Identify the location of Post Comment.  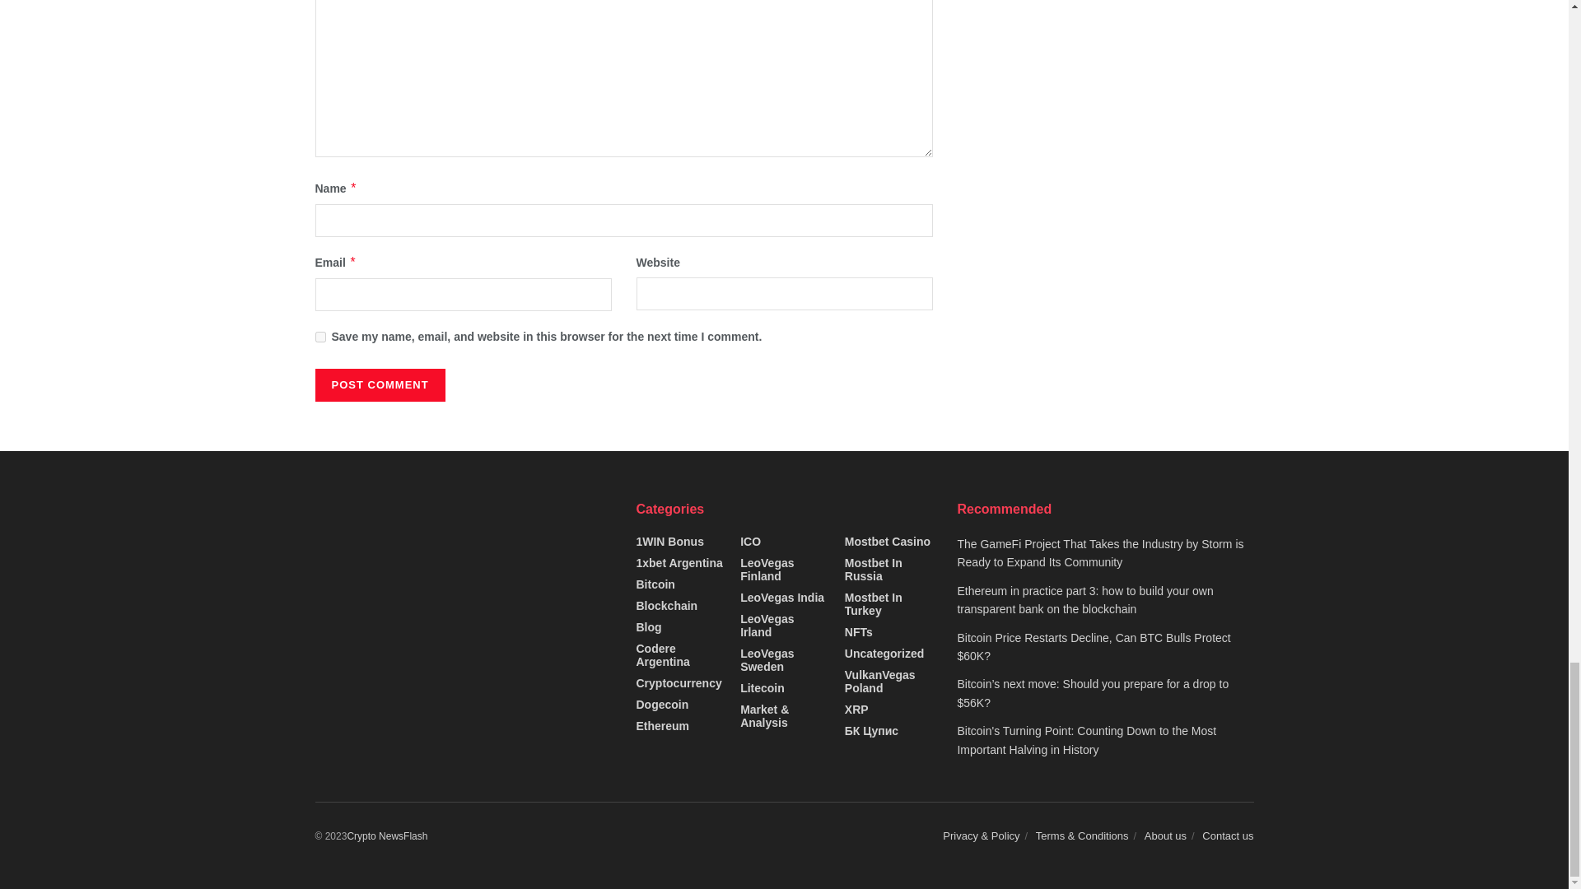
(379, 385).